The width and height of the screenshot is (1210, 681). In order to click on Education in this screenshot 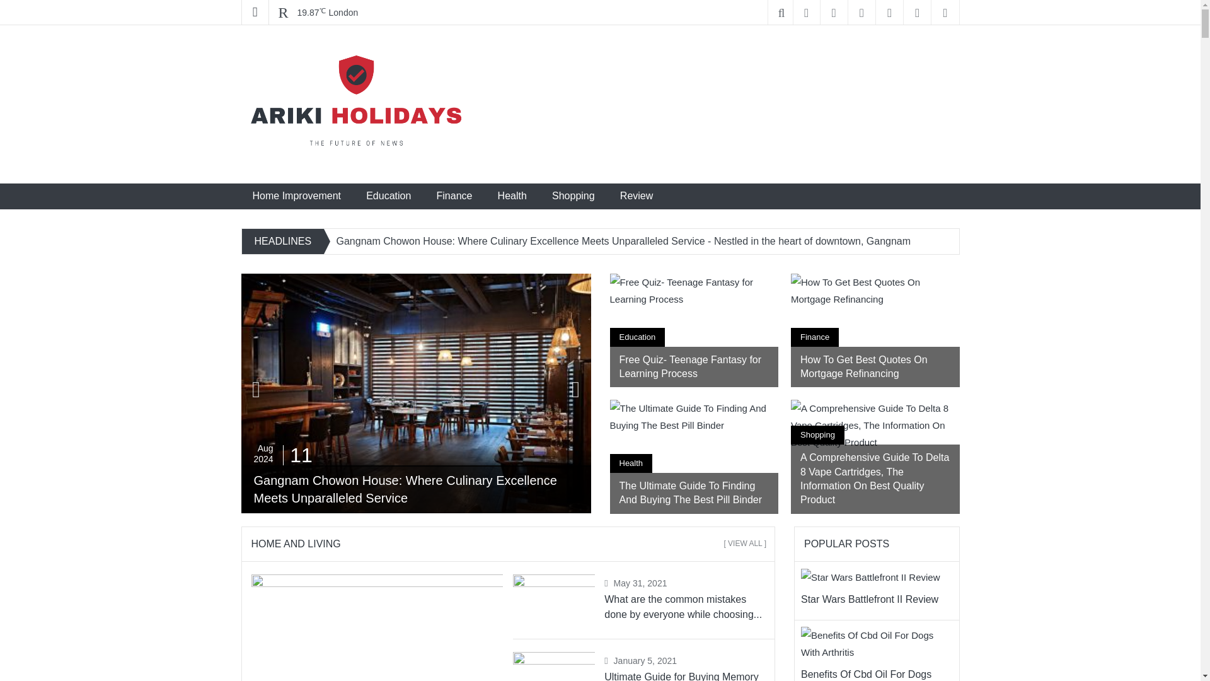, I will do `click(388, 195)`.